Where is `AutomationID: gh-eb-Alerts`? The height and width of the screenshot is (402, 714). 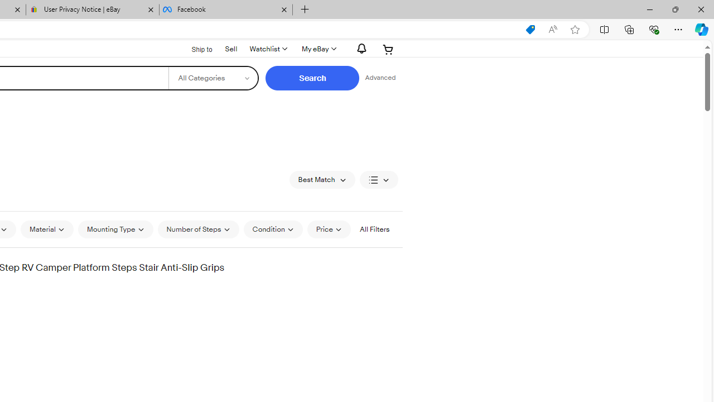 AutomationID: gh-eb-Alerts is located at coordinates (360, 49).